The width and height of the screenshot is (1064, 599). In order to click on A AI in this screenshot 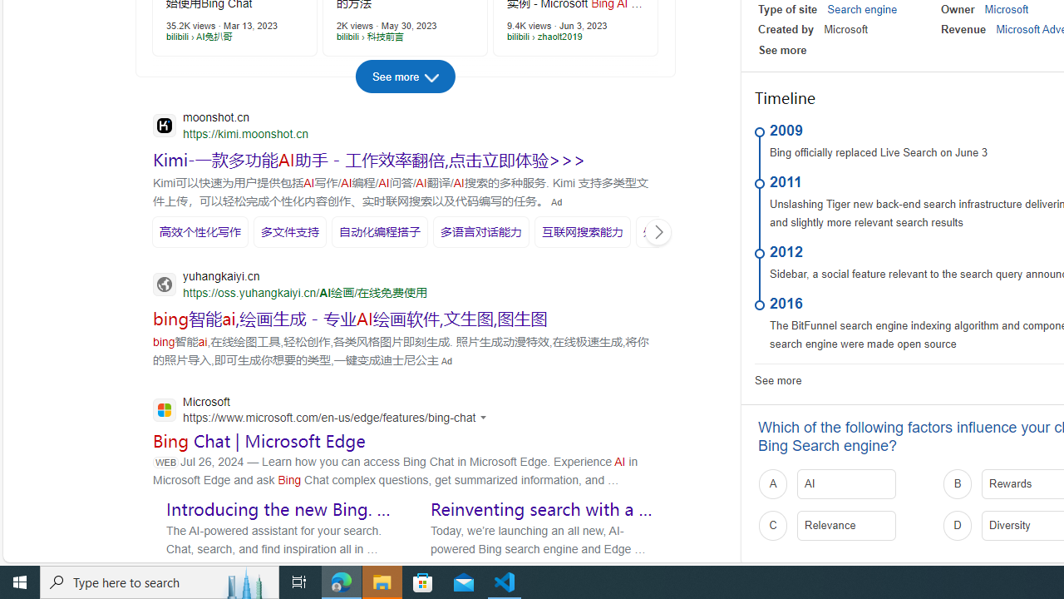, I will do `click(845, 484)`.